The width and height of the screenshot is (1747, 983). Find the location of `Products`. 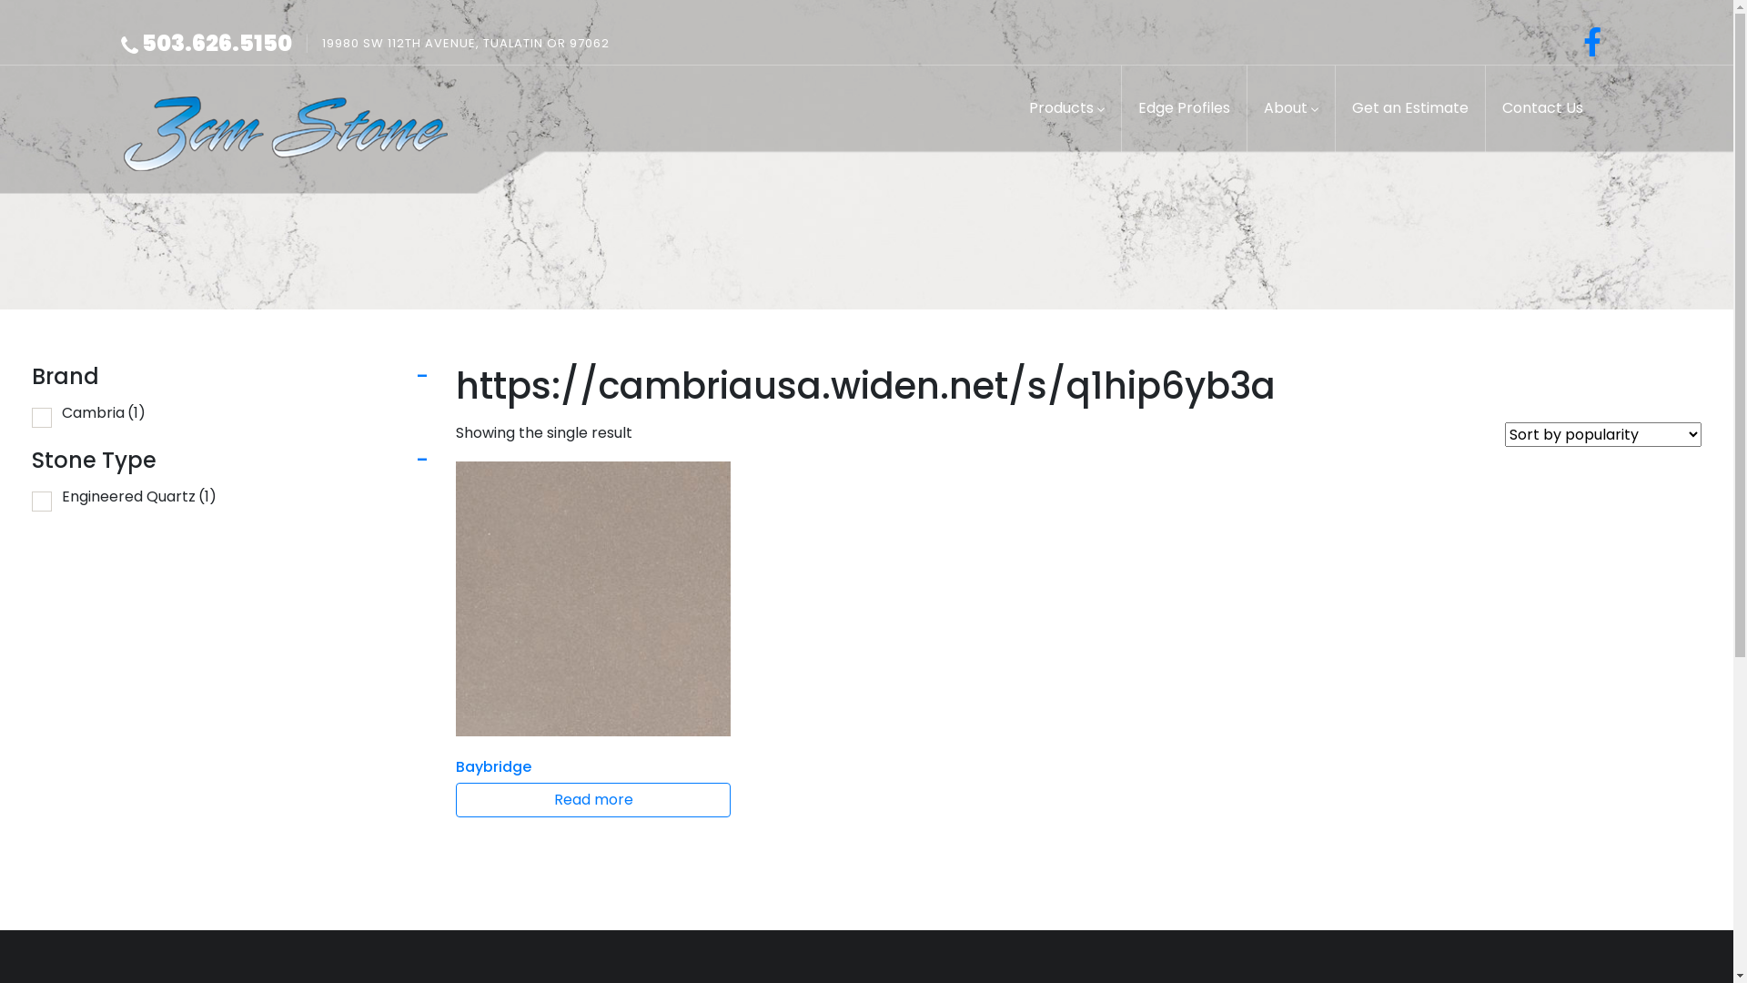

Products is located at coordinates (1066, 107).